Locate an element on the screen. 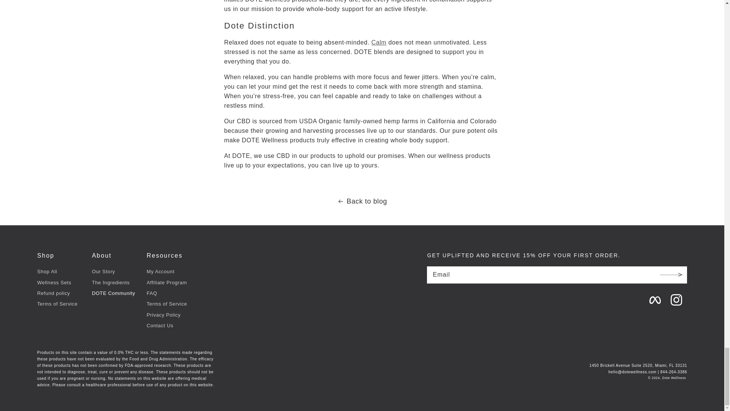  Affiliate Program is located at coordinates (167, 281).